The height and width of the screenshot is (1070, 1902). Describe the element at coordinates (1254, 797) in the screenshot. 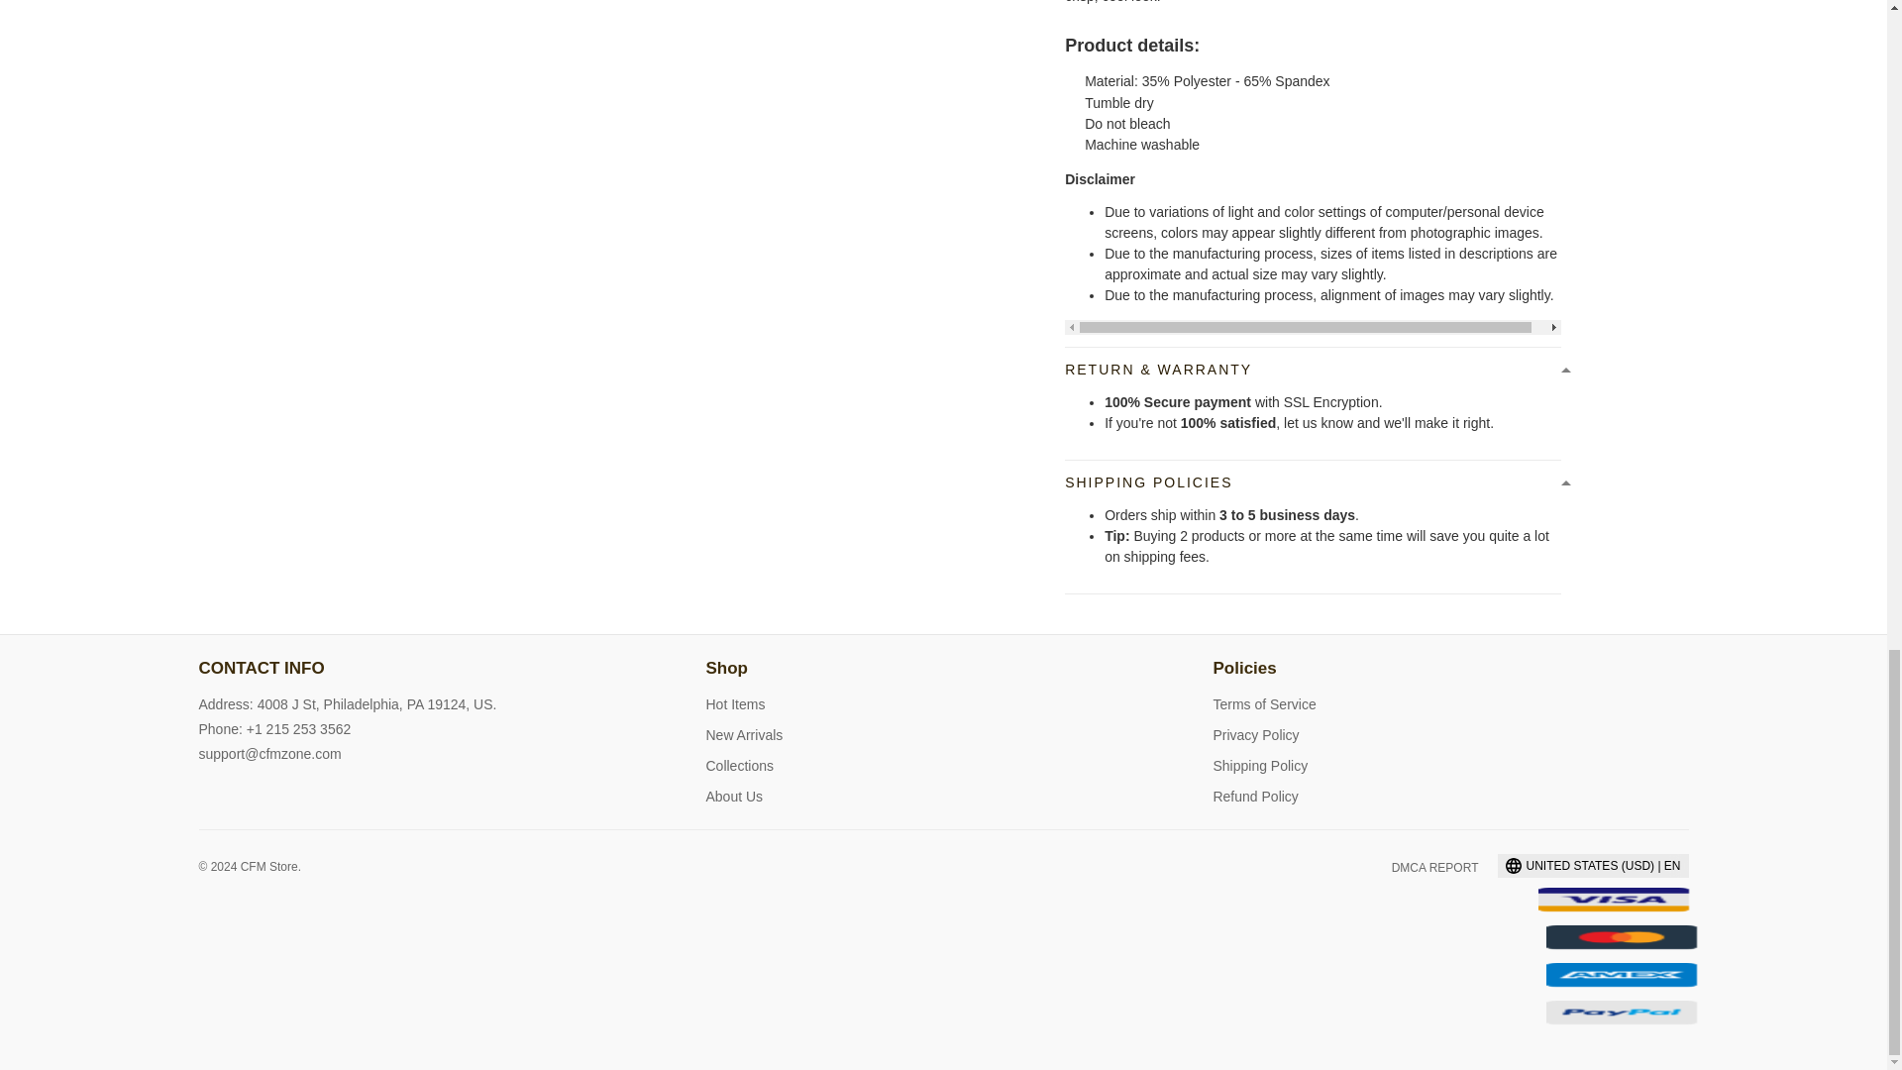

I see `Refund Policy` at that location.